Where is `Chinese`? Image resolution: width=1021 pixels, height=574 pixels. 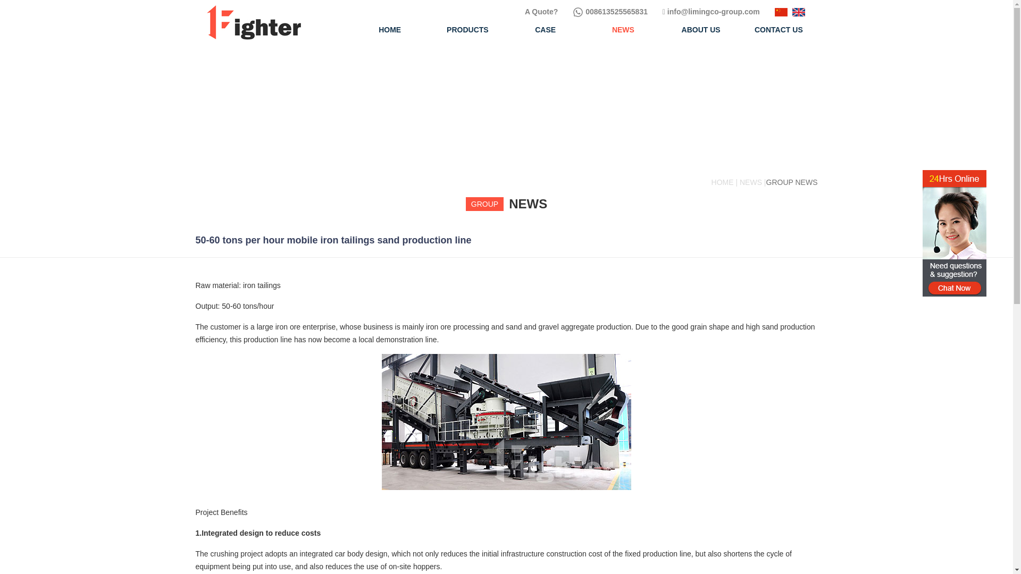 Chinese is located at coordinates (781, 12).